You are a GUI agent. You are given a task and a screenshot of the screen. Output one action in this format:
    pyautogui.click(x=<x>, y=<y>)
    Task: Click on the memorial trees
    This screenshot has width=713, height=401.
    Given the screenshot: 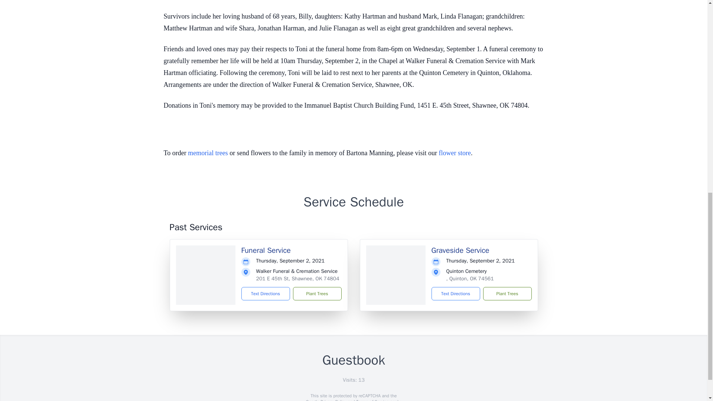 What is the action you would take?
    pyautogui.click(x=208, y=153)
    